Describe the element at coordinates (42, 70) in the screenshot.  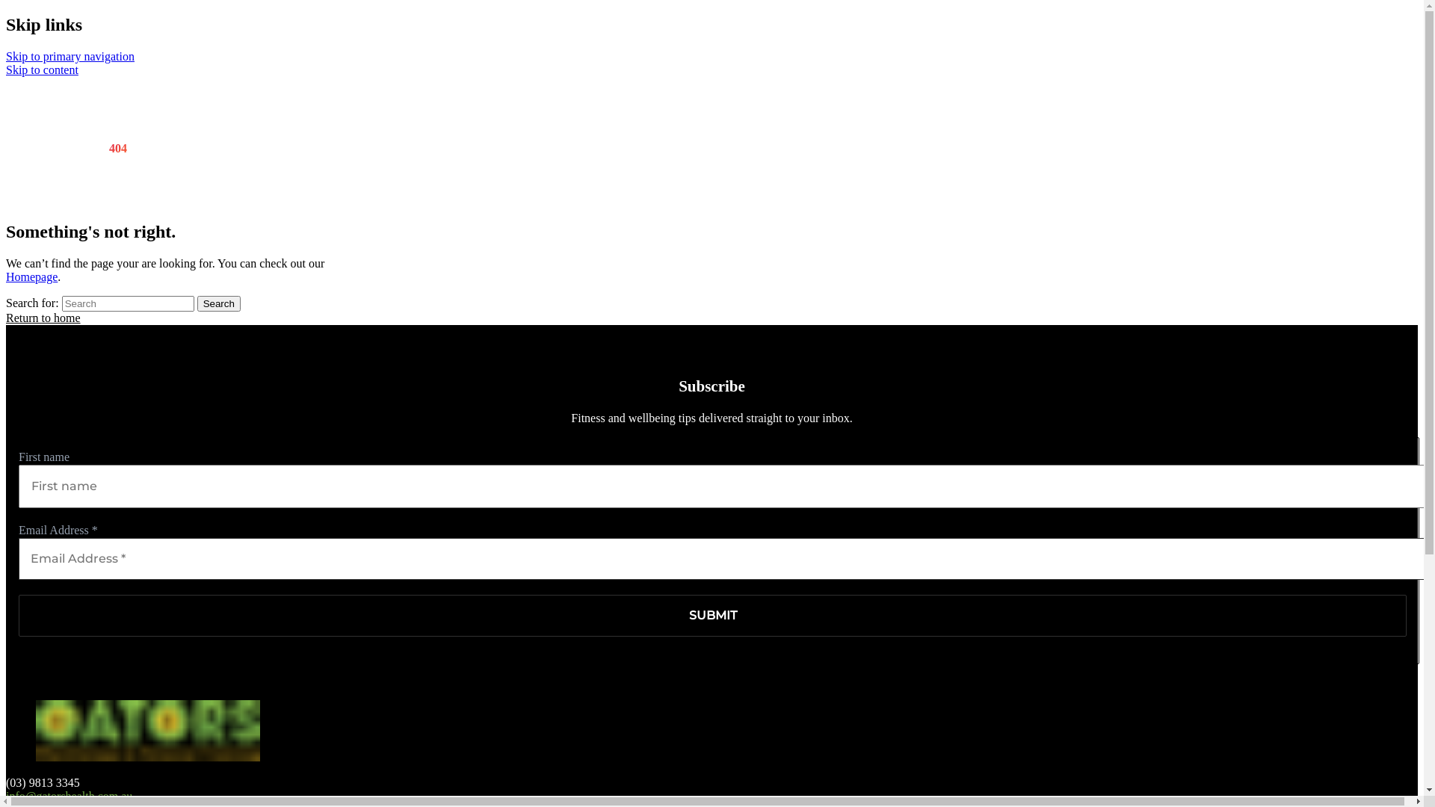
I see `Skip to content` at that location.